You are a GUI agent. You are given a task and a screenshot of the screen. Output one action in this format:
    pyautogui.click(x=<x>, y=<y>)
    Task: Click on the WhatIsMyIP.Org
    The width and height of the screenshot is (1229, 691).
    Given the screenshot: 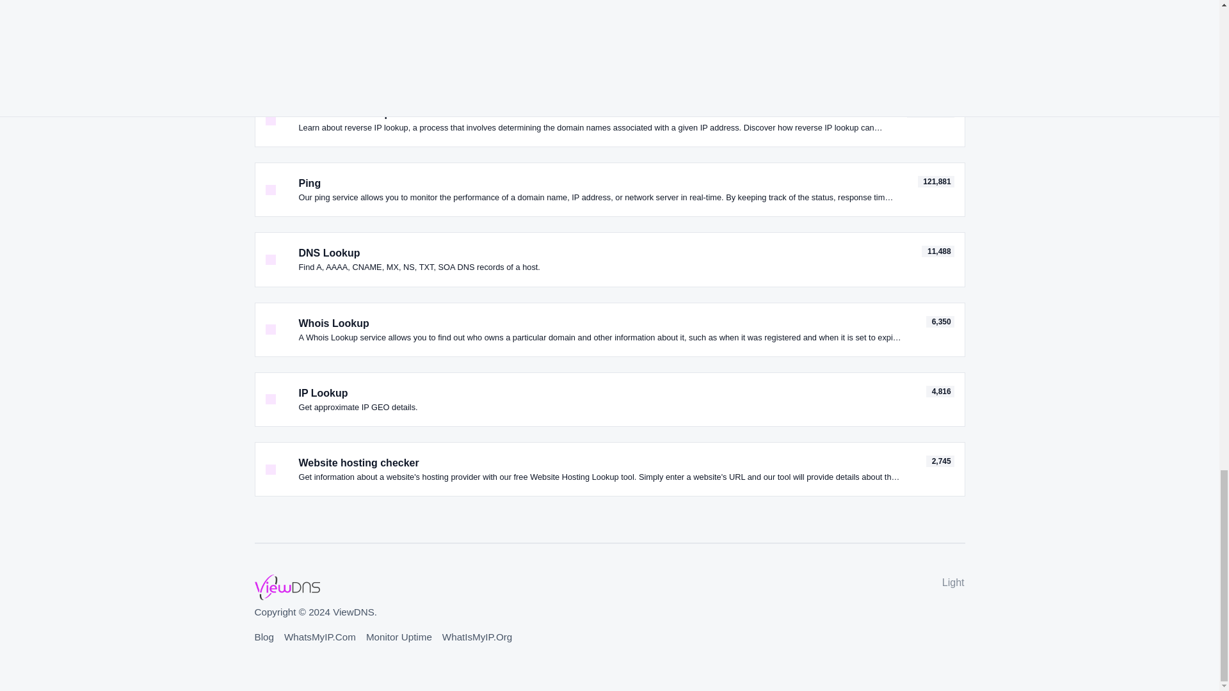 What is the action you would take?
    pyautogui.click(x=478, y=637)
    